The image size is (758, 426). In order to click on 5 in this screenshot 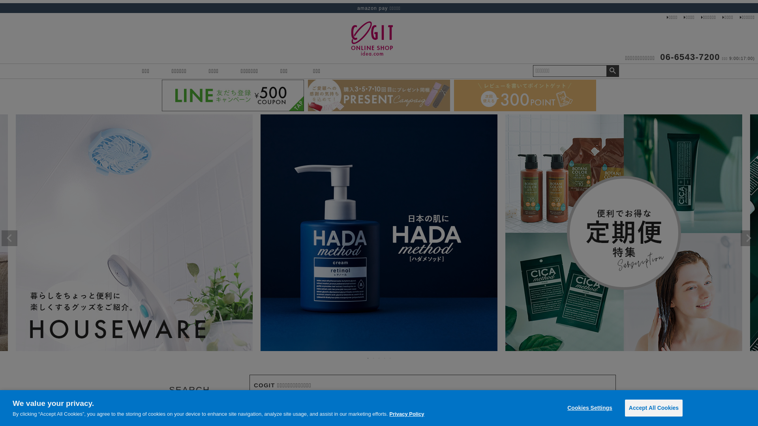, I will do `click(390, 358)`.